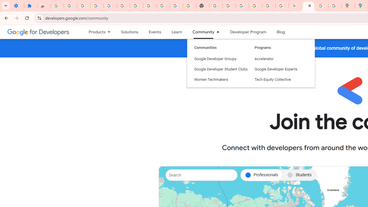 The image size is (368, 207). What do you see at coordinates (176, 6) in the screenshot?
I see `YouTube` at bounding box center [176, 6].